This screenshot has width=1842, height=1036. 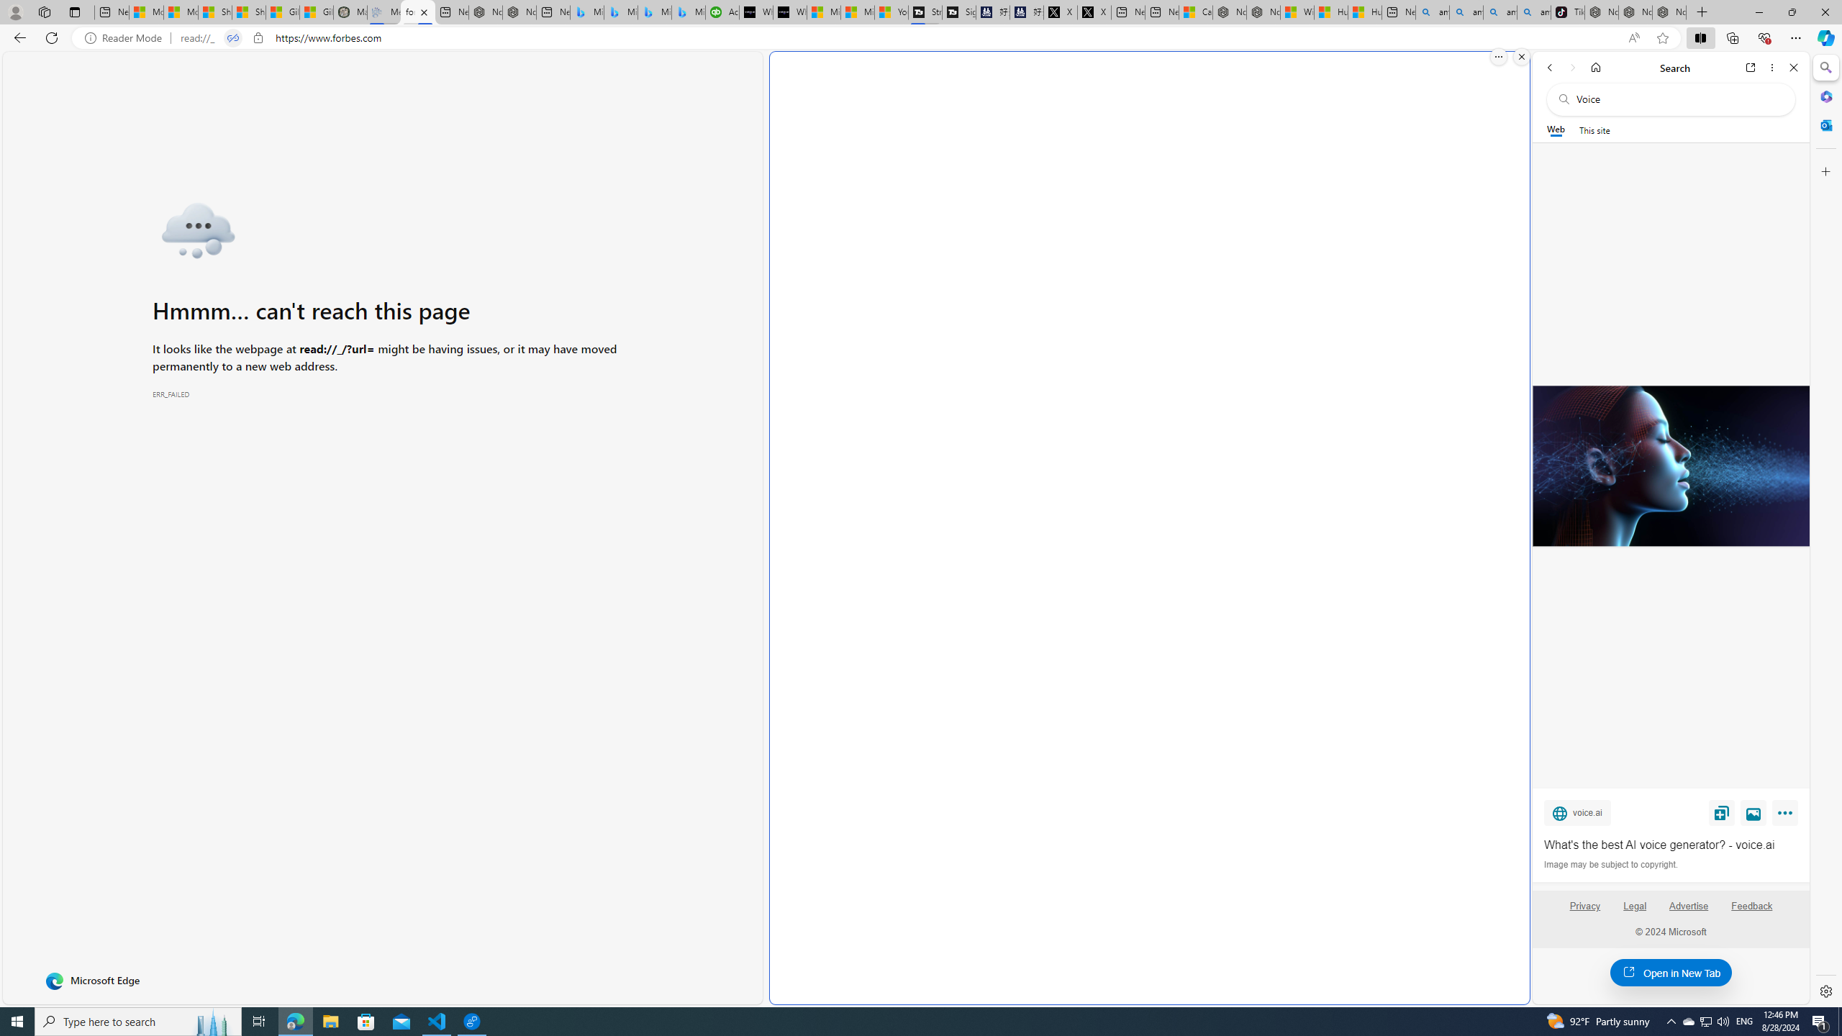 I want to click on Legal, so click(x=1635, y=912).